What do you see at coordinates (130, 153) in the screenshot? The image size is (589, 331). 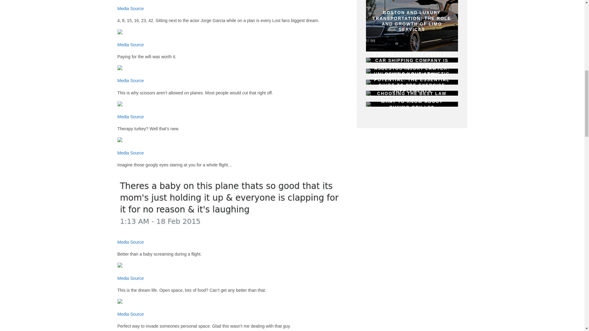 I see `Media Source` at bounding box center [130, 153].